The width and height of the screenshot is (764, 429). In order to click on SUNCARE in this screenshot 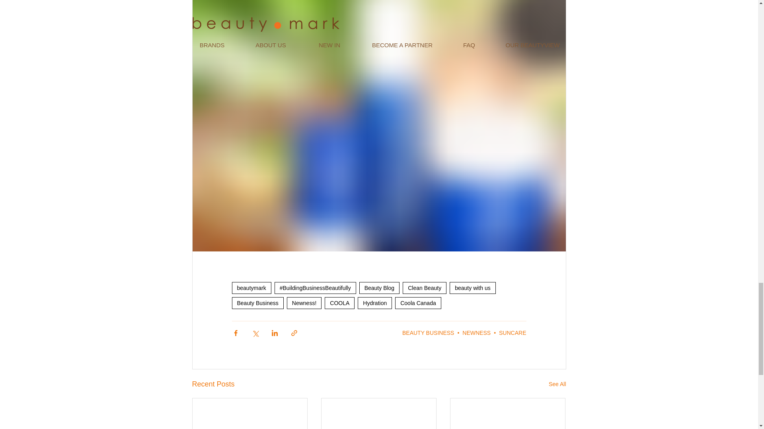, I will do `click(513, 333)`.